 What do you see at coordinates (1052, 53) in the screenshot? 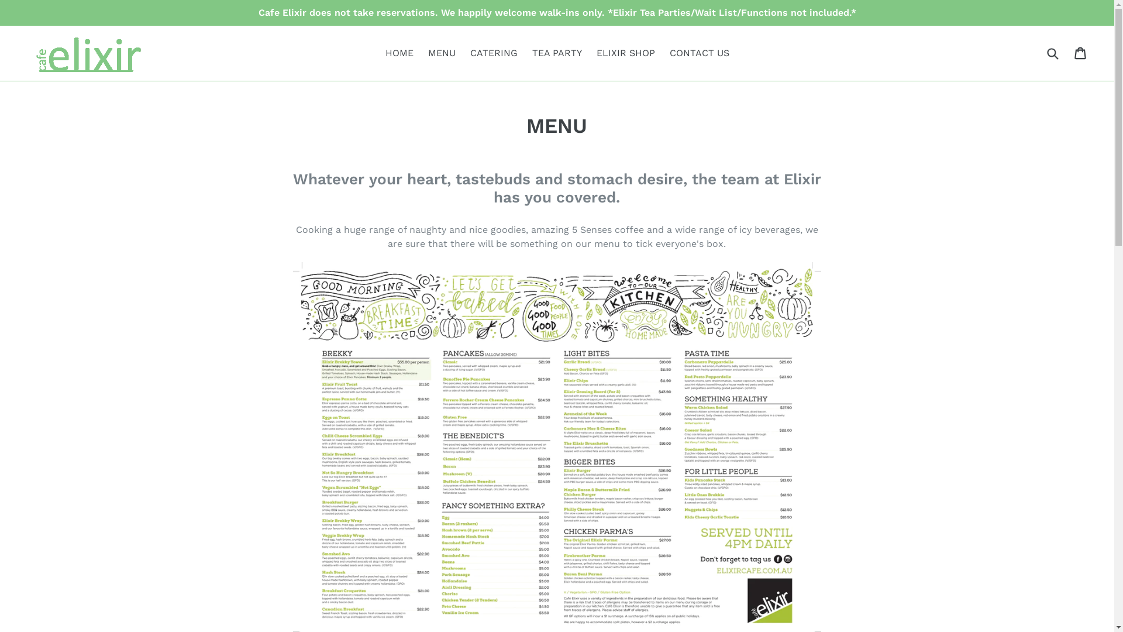
I see `Submit` at bounding box center [1052, 53].